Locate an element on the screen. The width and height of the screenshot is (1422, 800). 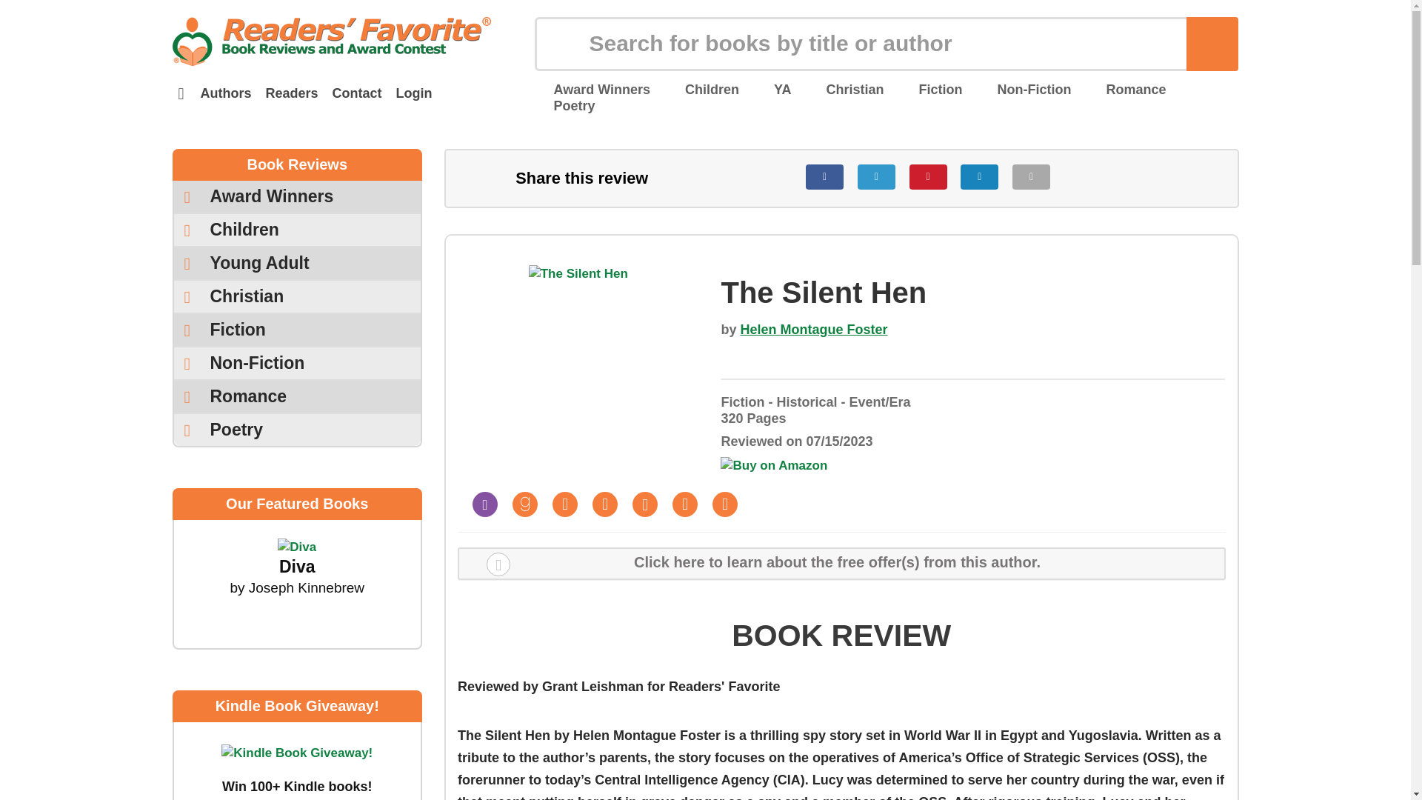
Christian is located at coordinates (845, 89).